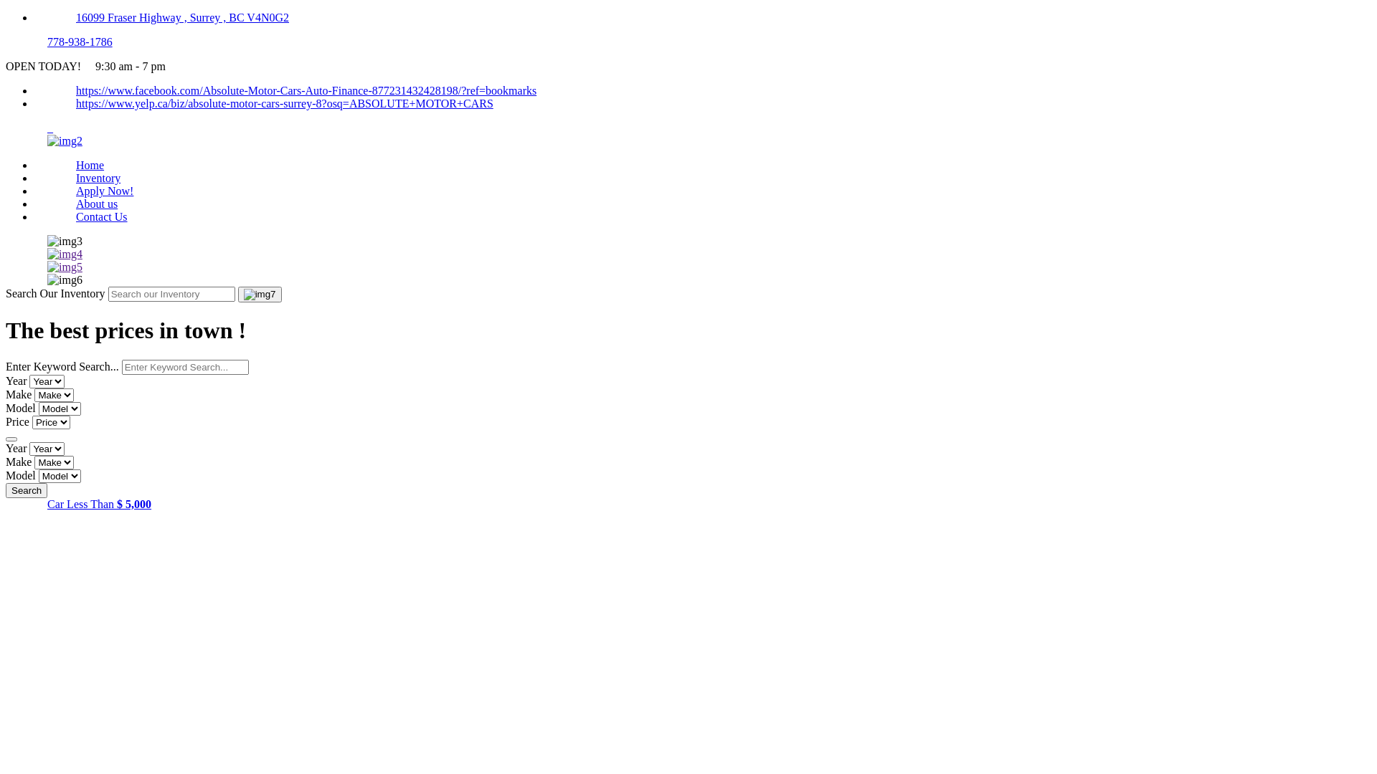 This screenshot has width=1377, height=774. Describe the element at coordinates (99, 505) in the screenshot. I see `Car Less Than $ 5,000` at that location.